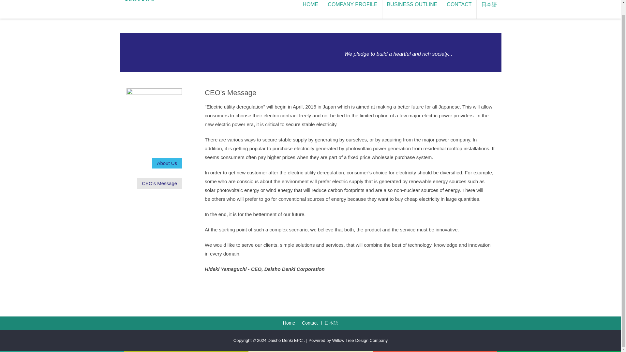  I want to click on BUSINESS OUTLINE, so click(412, 9).